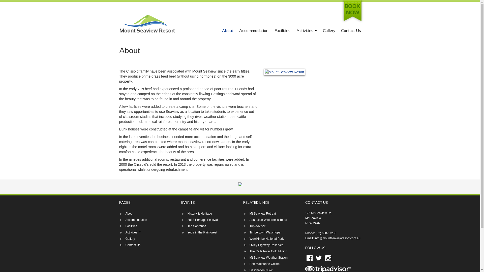 Image resolution: width=484 pixels, height=272 pixels. I want to click on Werrikimbe National Park, so click(267, 239).